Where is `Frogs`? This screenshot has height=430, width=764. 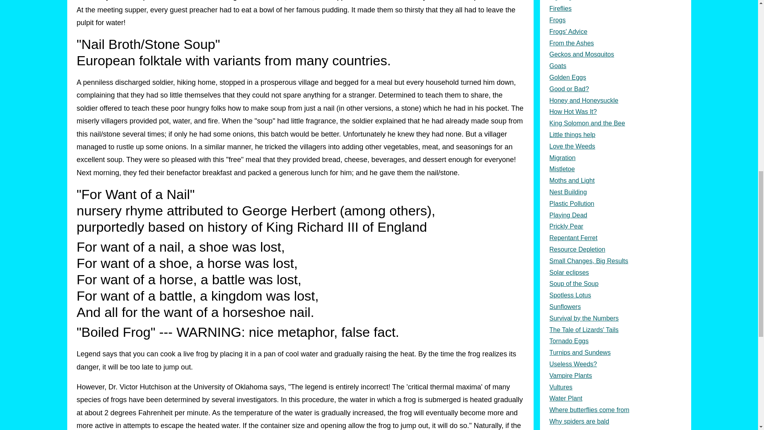 Frogs is located at coordinates (615, 20).